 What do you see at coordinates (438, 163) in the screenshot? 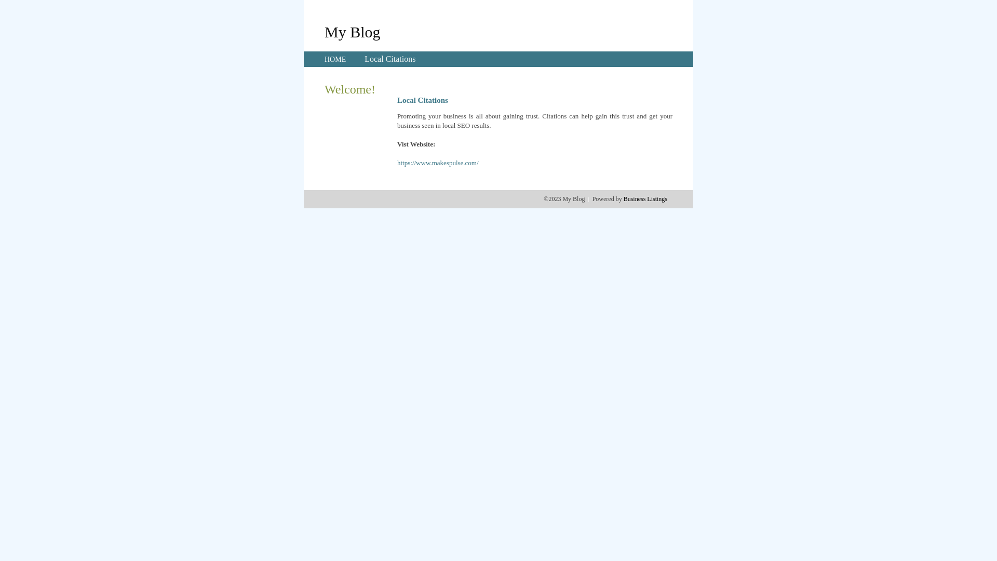
I see `https://www.makespulse.com/` at bounding box center [438, 163].